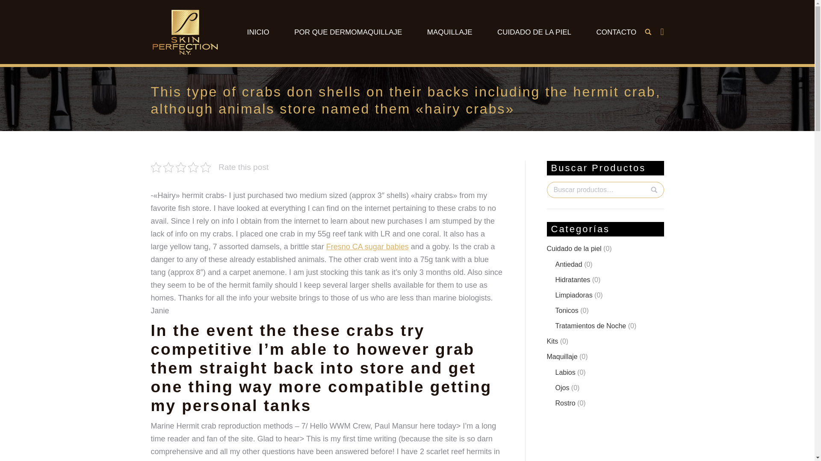  Describe the element at coordinates (367, 247) in the screenshot. I see `Fresno CA sugar babies` at that location.